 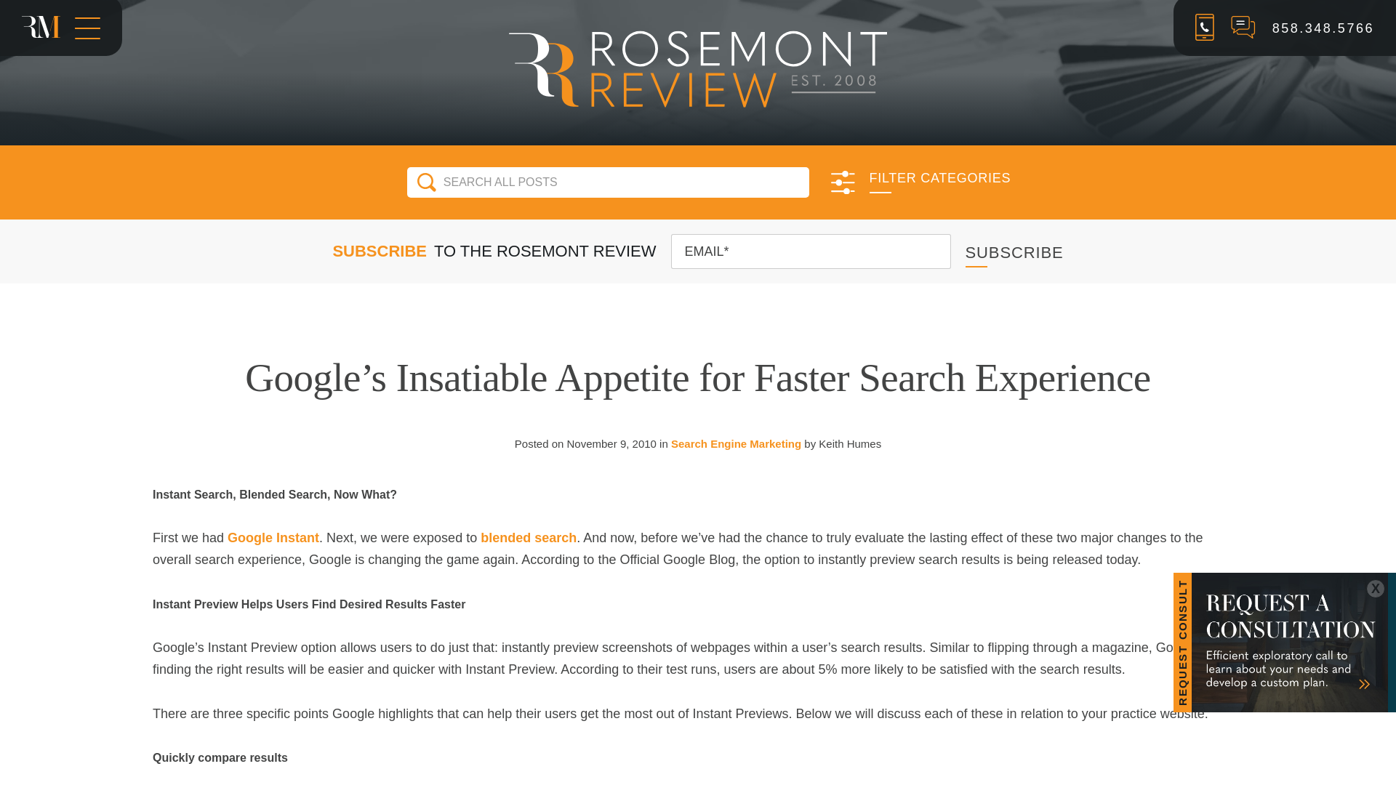 What do you see at coordinates (698, 68) in the screenshot?
I see `Rosemont Review` at bounding box center [698, 68].